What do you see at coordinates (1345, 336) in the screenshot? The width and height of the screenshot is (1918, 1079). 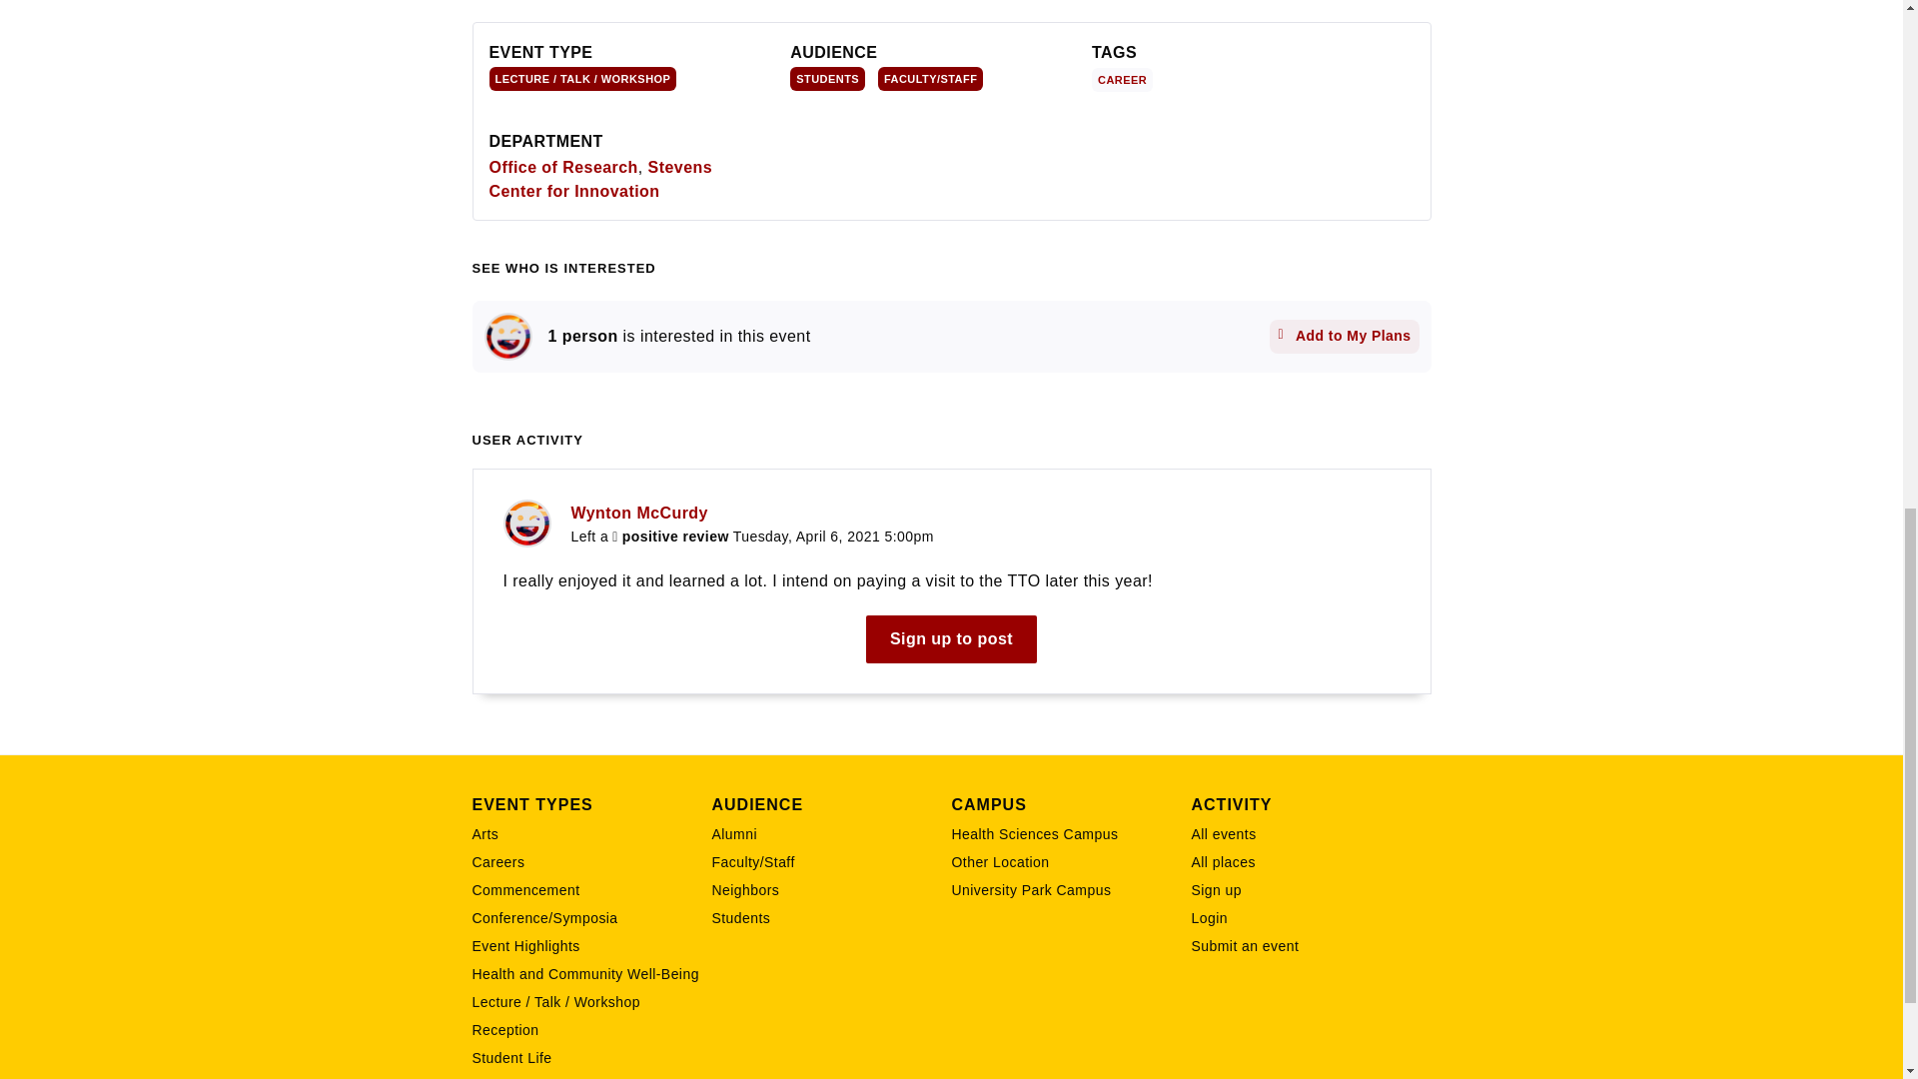 I see `Add to My Plans` at bounding box center [1345, 336].